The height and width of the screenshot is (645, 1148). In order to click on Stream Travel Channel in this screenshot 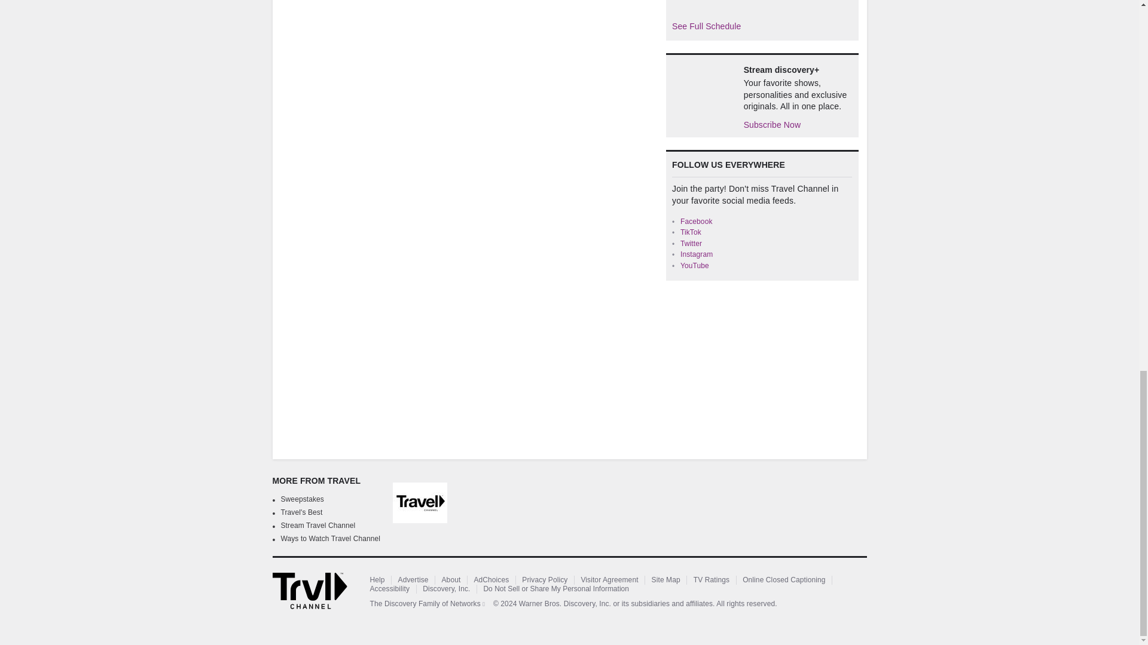, I will do `click(318, 525)`.